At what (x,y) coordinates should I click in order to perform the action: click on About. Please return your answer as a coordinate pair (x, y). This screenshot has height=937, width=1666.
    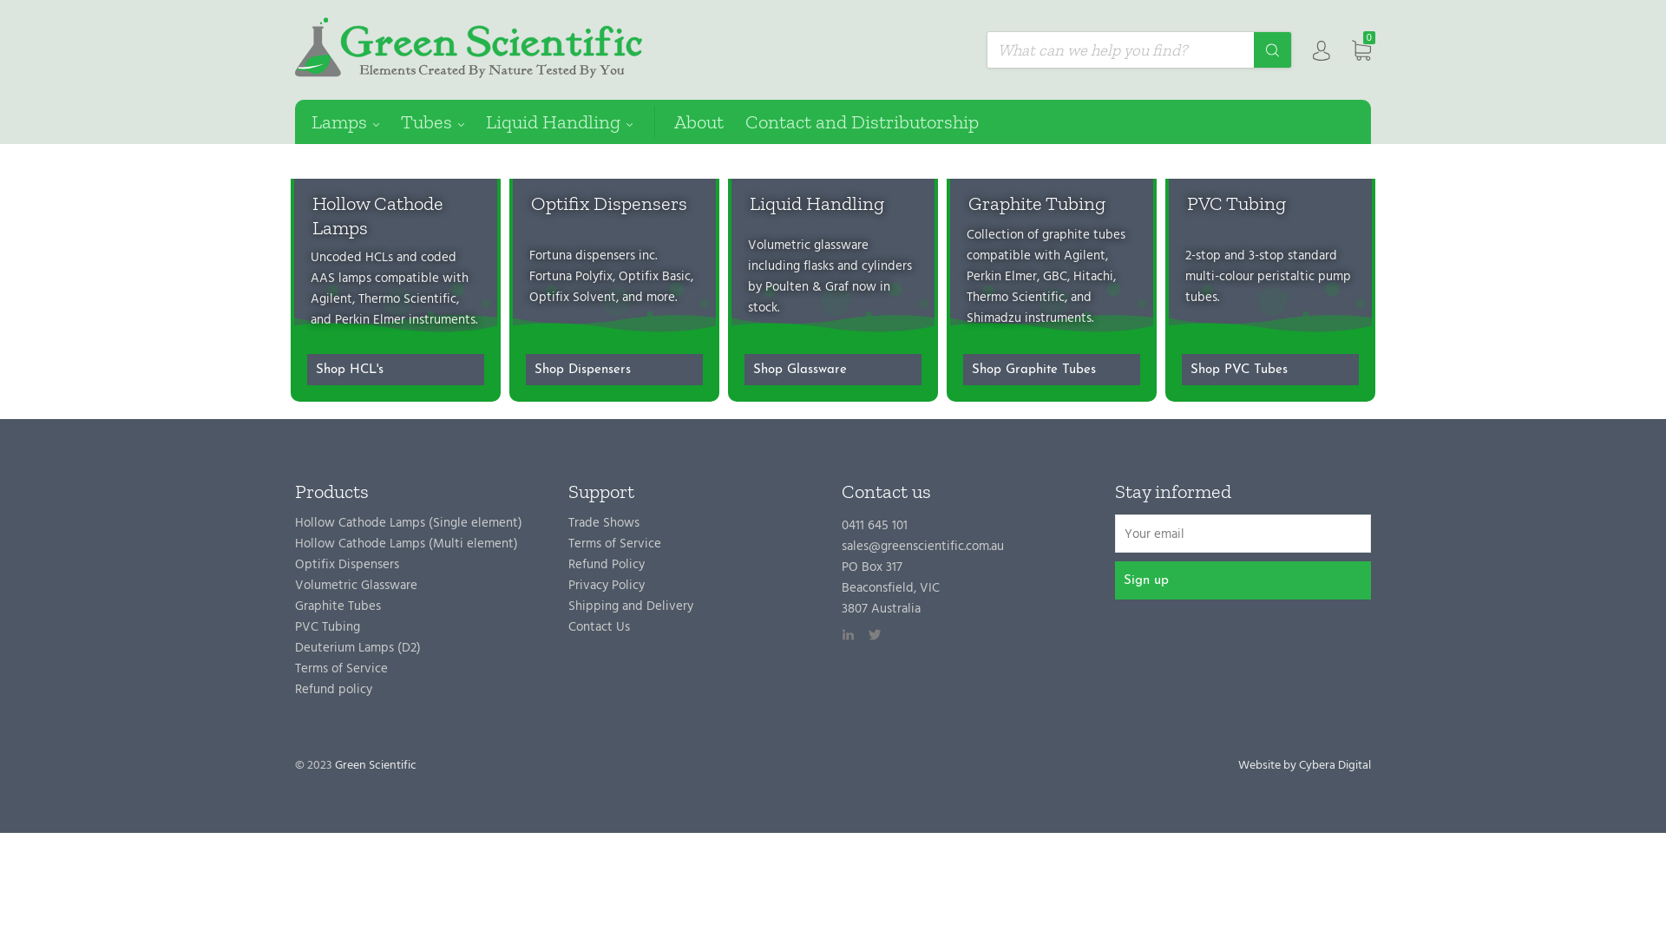
    Looking at the image, I should click on (710, 121).